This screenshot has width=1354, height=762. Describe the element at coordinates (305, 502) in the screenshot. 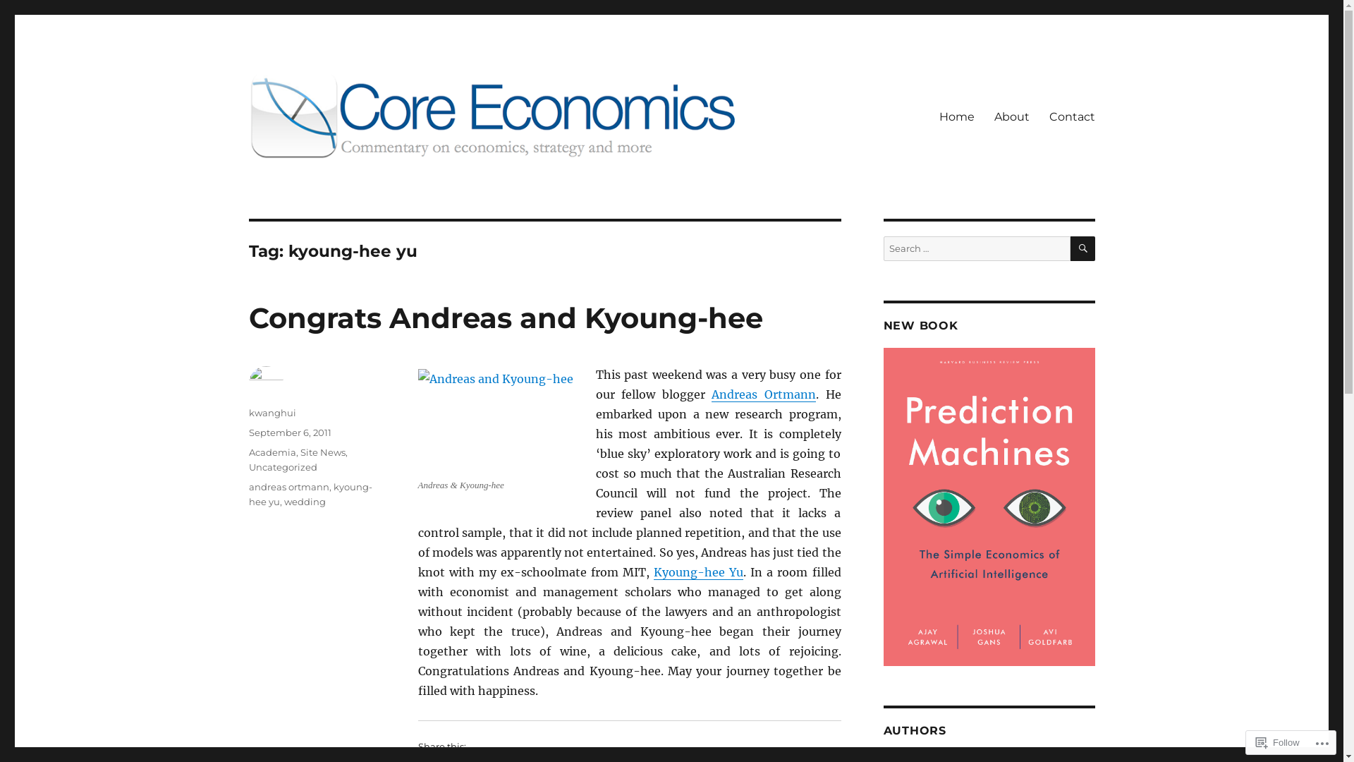

I see `wedding` at that location.